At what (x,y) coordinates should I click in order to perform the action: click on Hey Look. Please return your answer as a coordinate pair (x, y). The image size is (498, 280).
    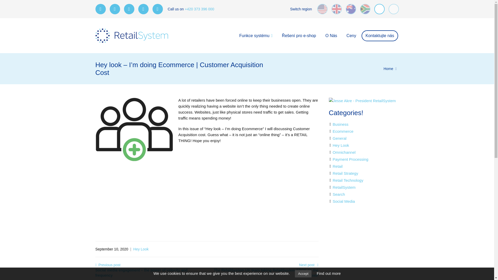
    Looking at the image, I should click on (341, 145).